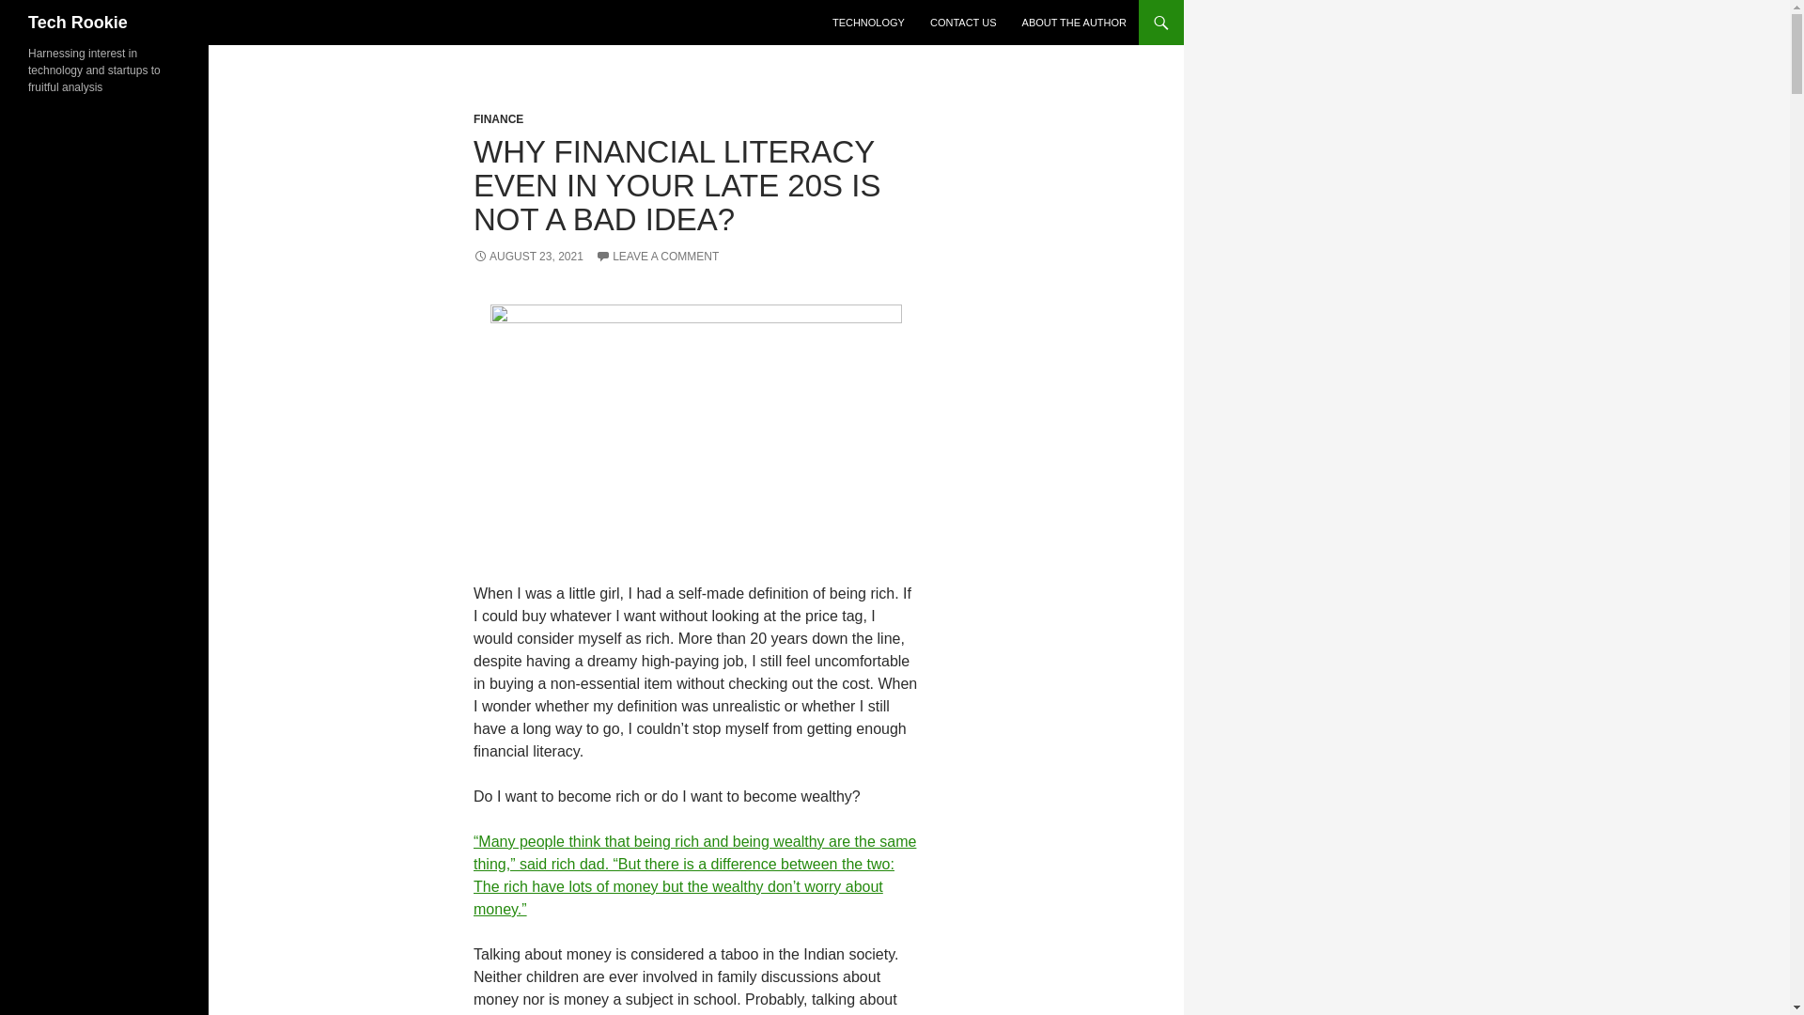 The image size is (1804, 1015). I want to click on TECHNOLOGY, so click(868, 23).